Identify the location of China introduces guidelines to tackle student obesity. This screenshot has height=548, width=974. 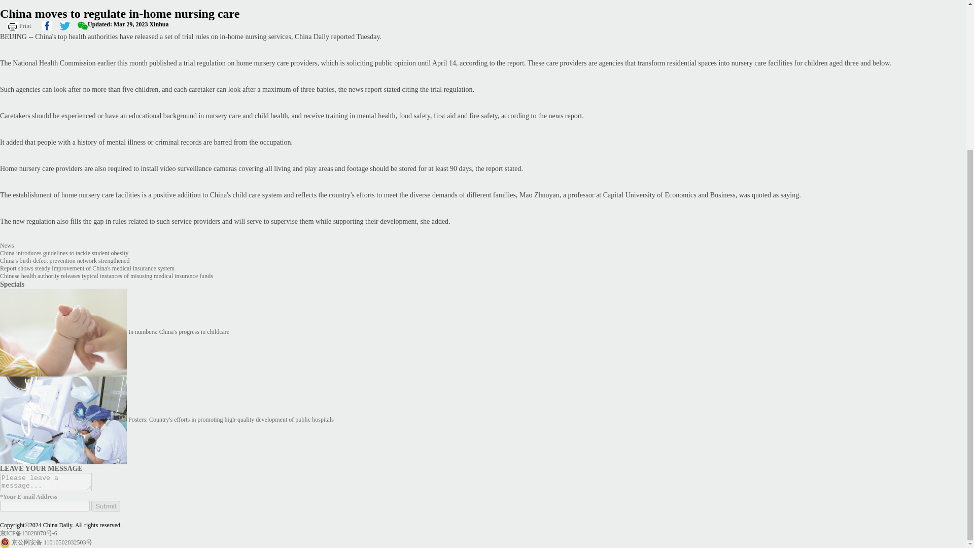
(64, 253).